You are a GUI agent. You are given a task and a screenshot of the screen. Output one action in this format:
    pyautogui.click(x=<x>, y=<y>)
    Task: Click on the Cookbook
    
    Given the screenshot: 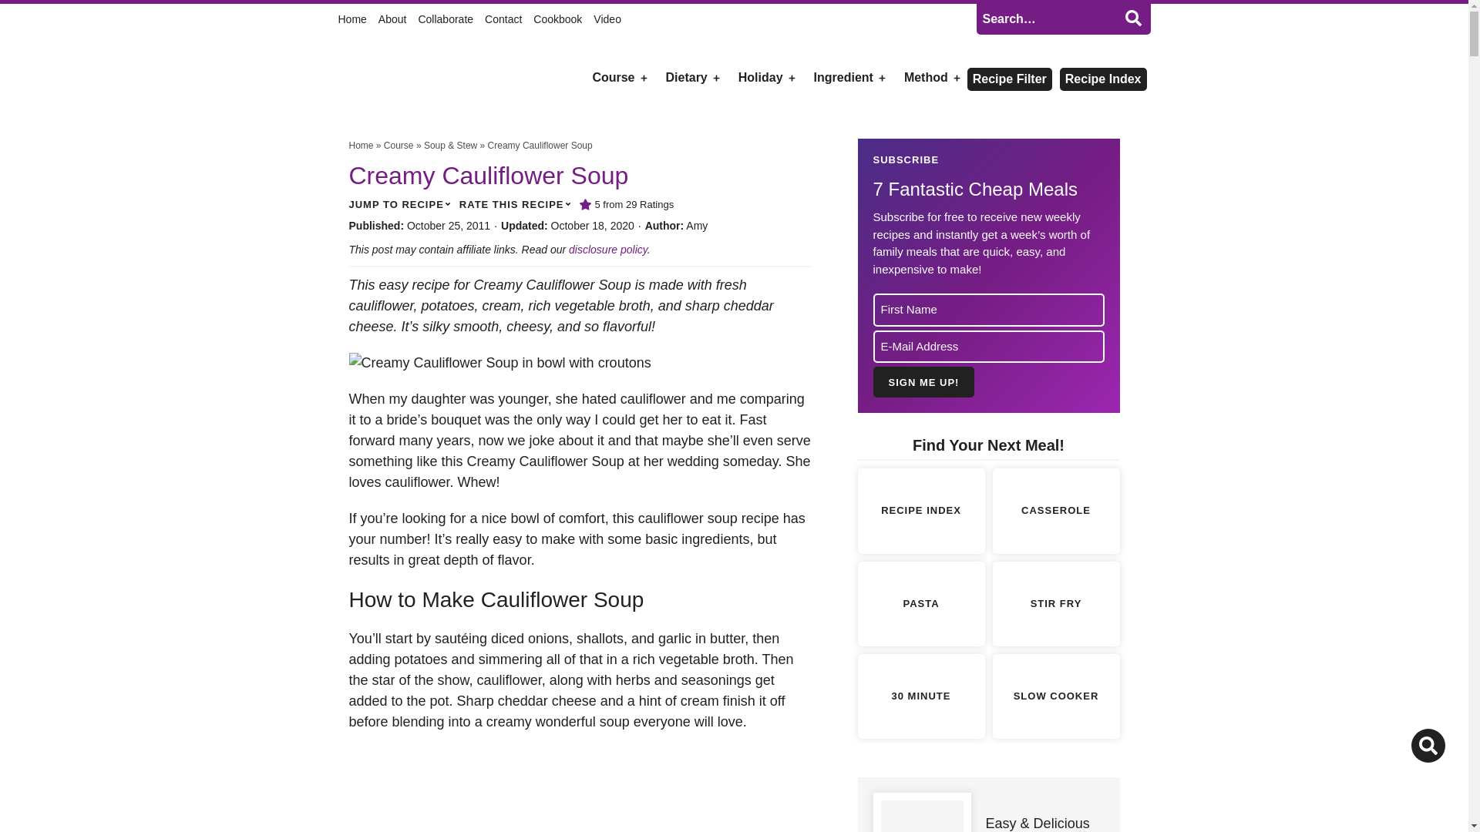 What is the action you would take?
    pyautogui.click(x=557, y=18)
    